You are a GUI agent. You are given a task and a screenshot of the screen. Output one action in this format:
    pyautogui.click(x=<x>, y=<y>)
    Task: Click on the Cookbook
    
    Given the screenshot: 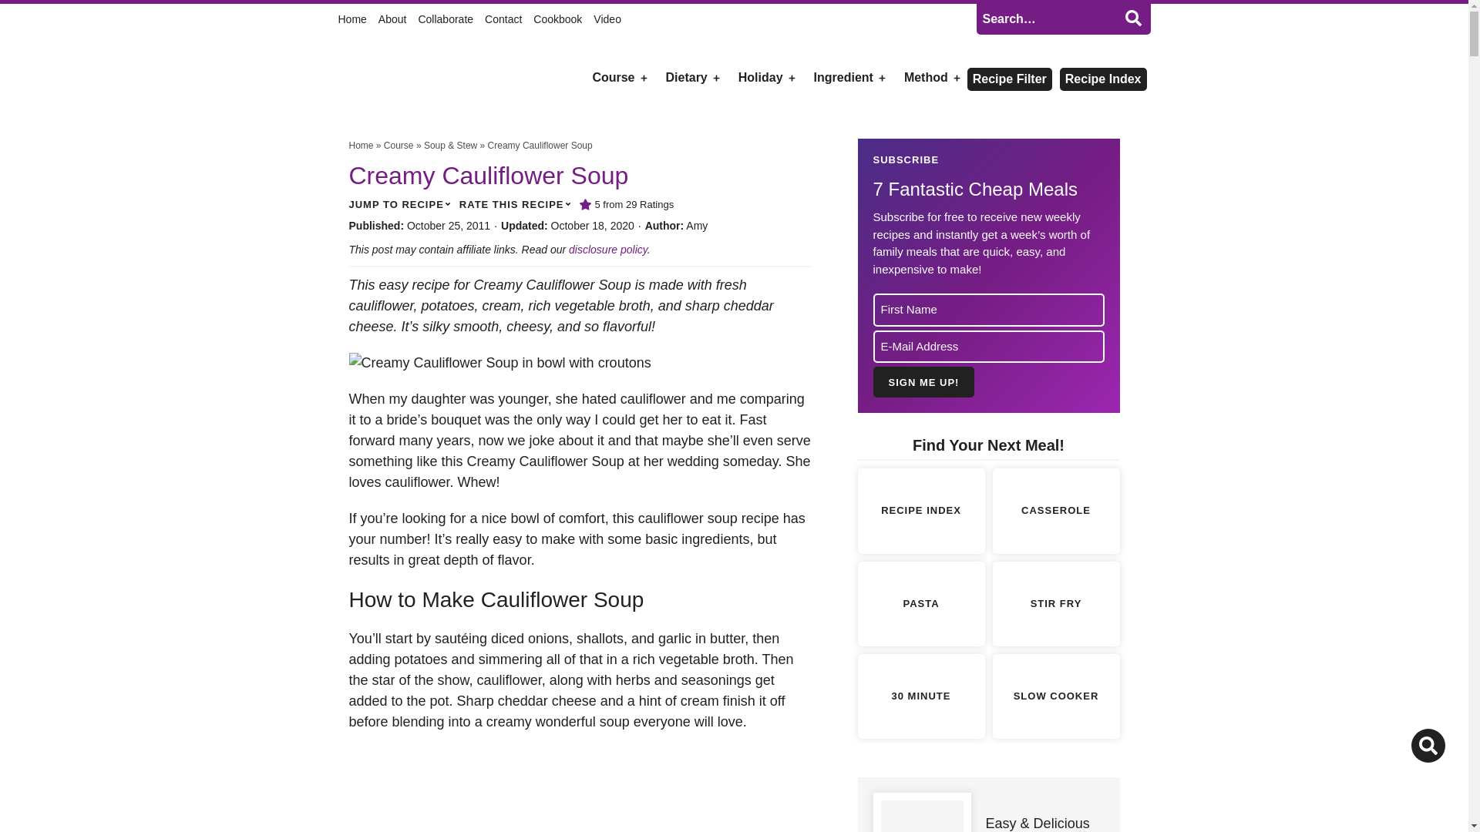 What is the action you would take?
    pyautogui.click(x=557, y=18)
    